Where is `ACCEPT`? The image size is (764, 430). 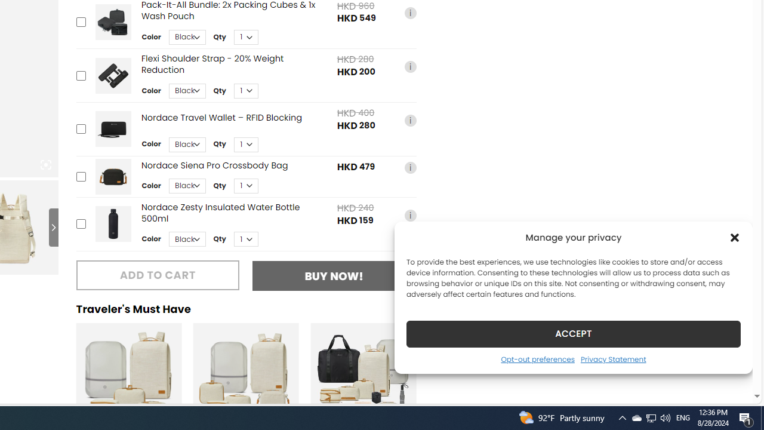
ACCEPT is located at coordinates (573, 333).